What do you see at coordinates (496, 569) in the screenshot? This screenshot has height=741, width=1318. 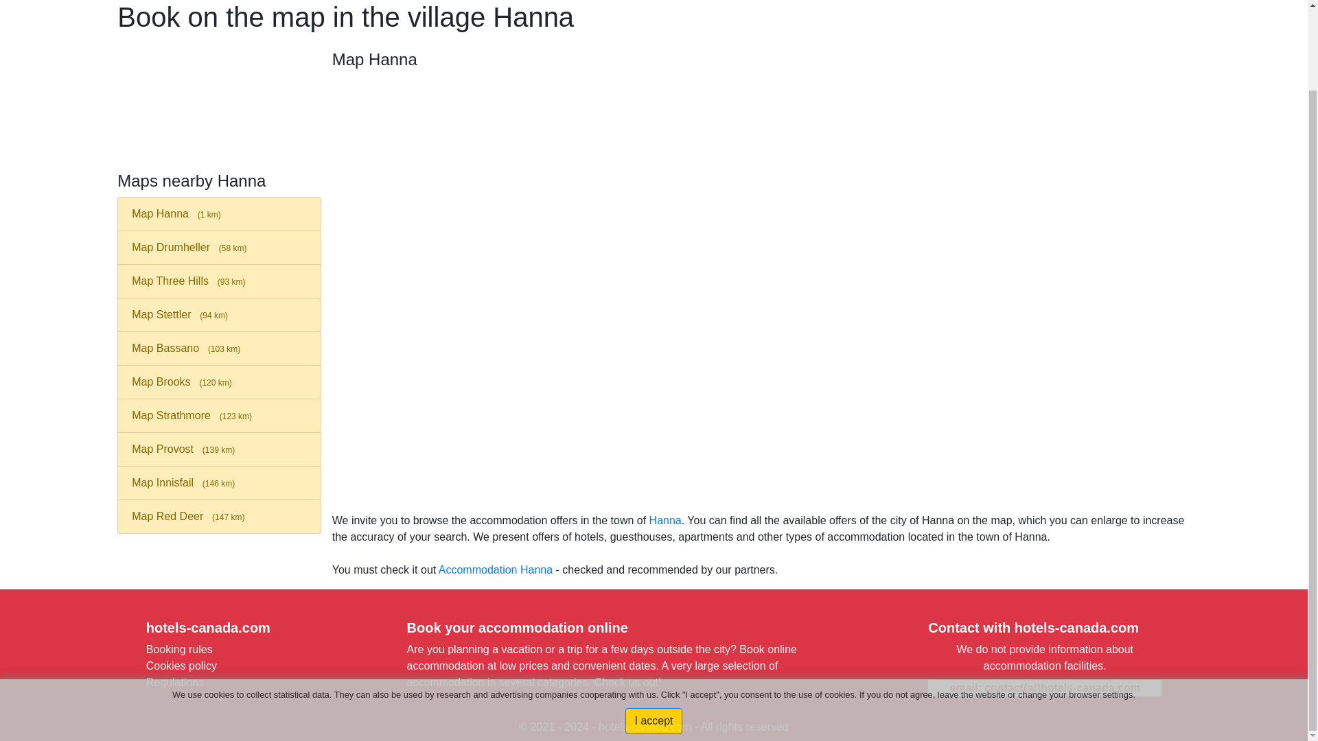 I see `Nocleg Hanna` at bounding box center [496, 569].